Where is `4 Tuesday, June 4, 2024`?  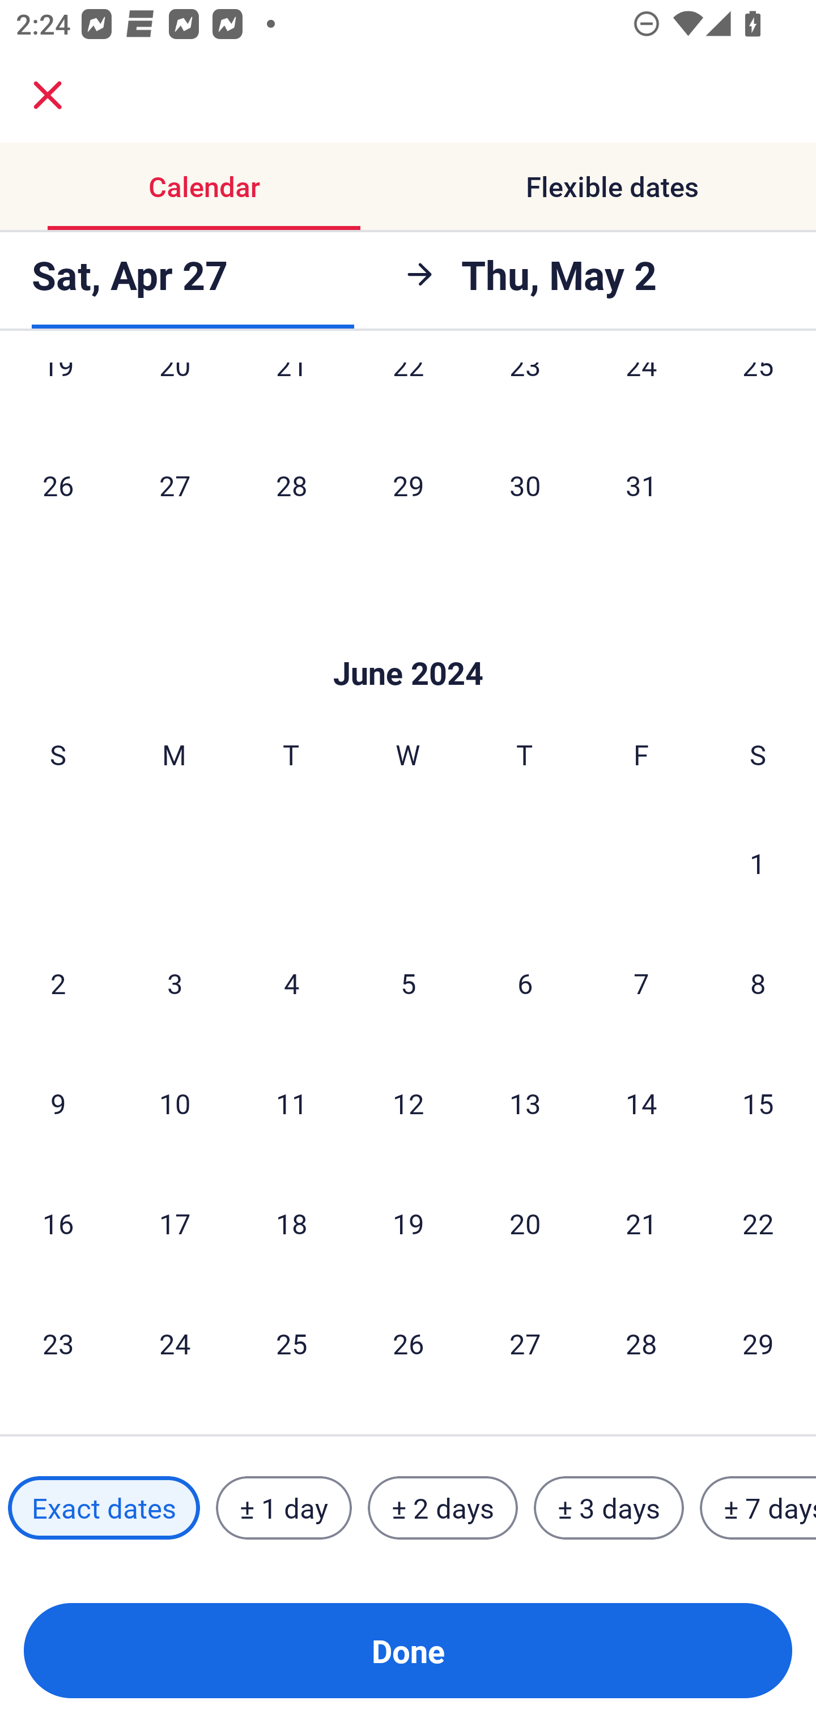
4 Tuesday, June 4, 2024 is located at coordinates (291, 983).